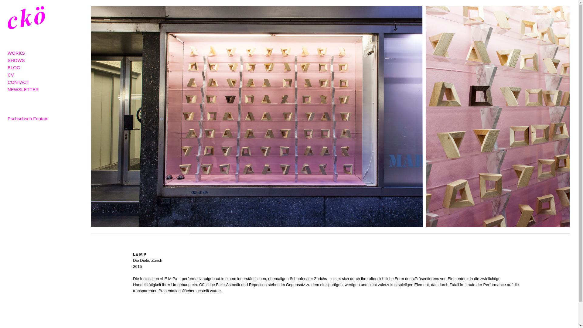  Describe the element at coordinates (18, 82) in the screenshot. I see `CONTACT` at that location.